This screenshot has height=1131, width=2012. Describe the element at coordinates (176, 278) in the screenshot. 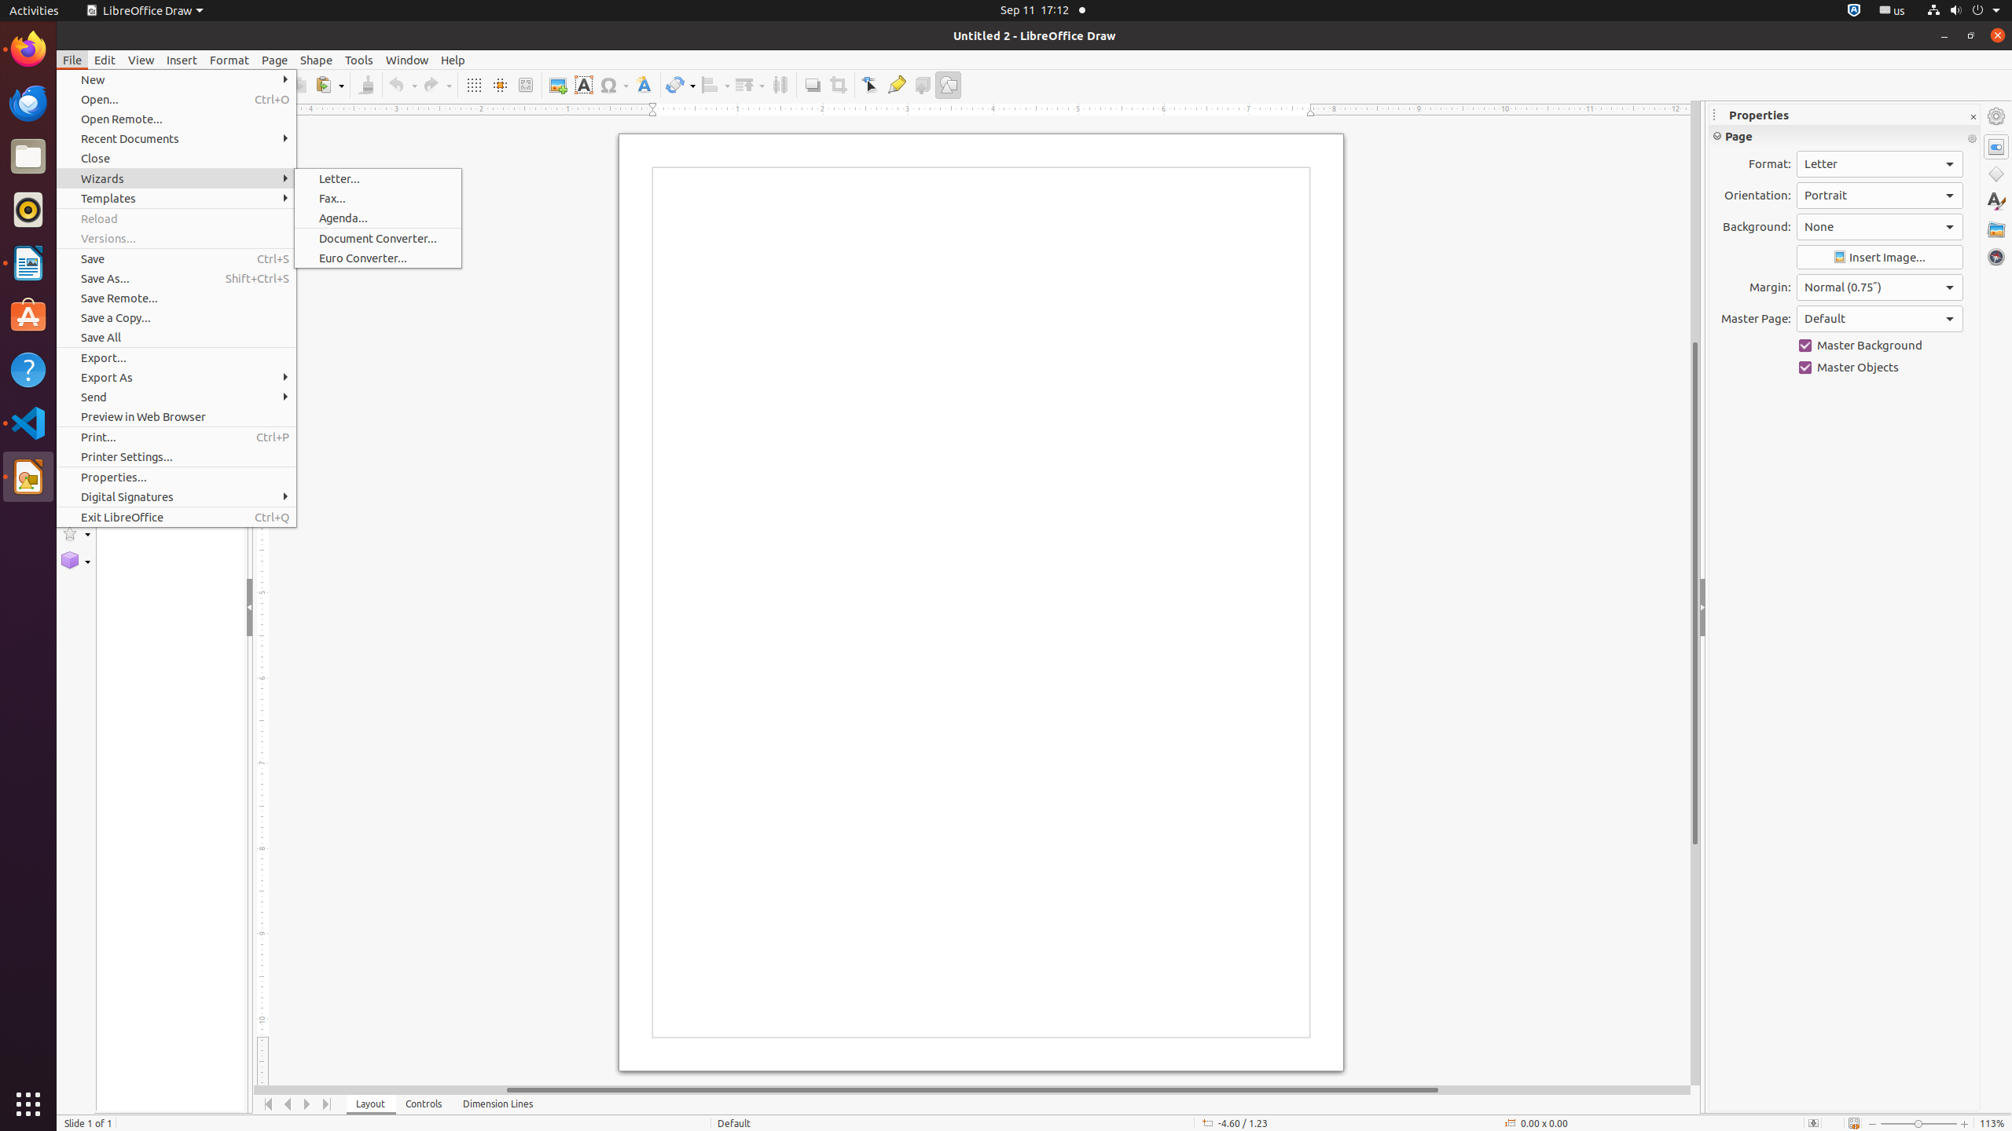

I see `Save As...` at that location.